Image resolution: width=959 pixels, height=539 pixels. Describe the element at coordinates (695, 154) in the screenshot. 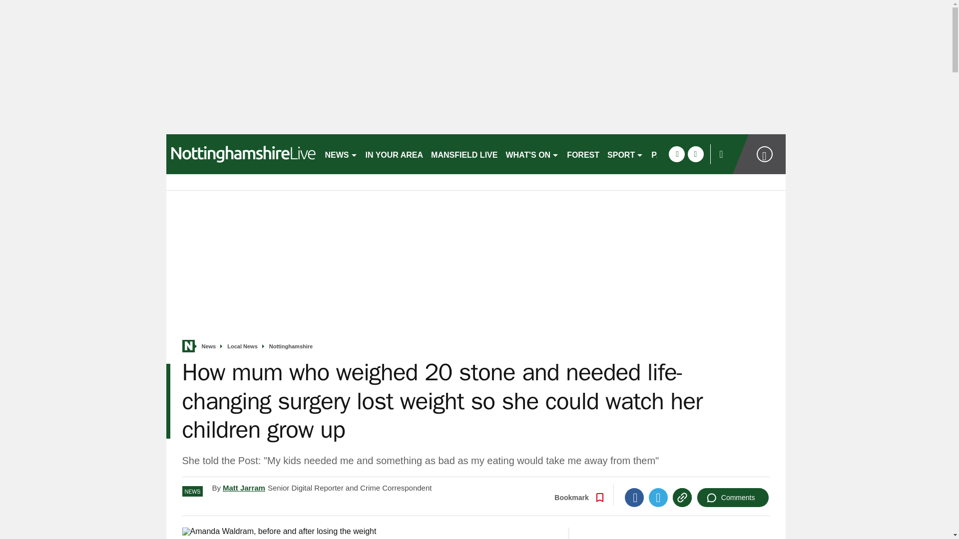

I see `twitter` at that location.